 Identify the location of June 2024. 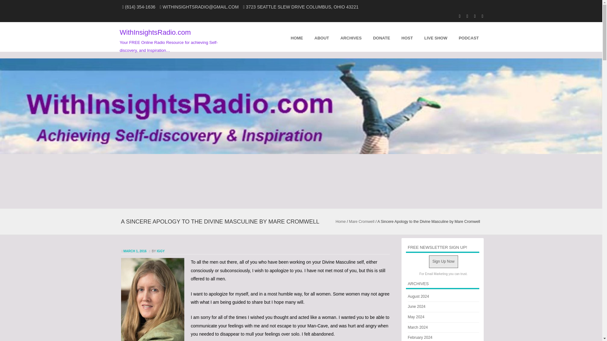
(417, 307).